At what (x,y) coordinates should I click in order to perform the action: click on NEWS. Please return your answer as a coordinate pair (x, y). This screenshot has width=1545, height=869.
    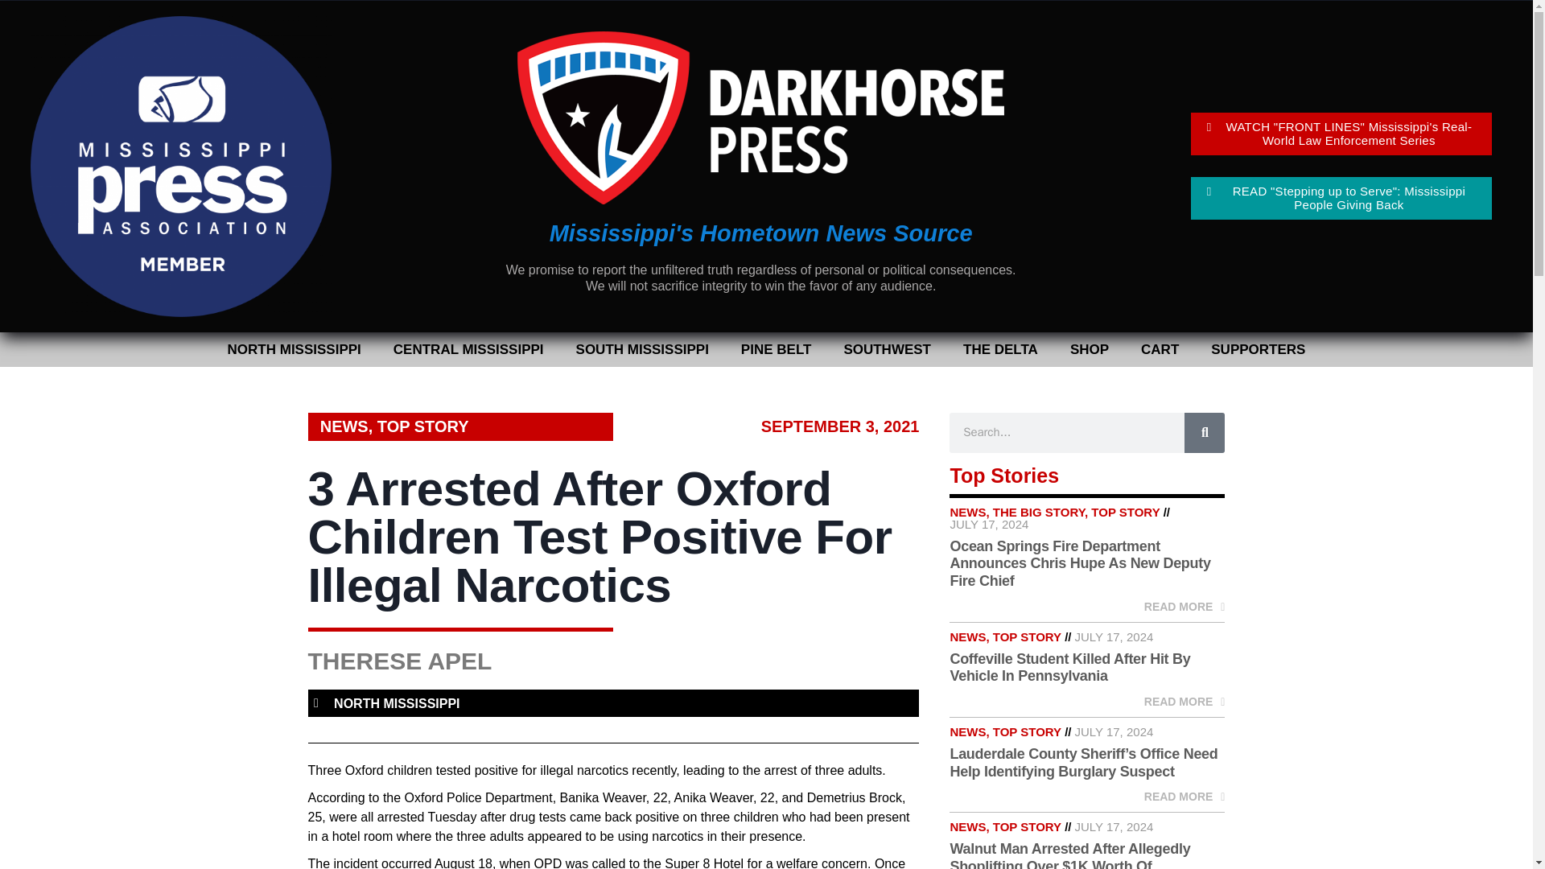
    Looking at the image, I should click on (344, 426).